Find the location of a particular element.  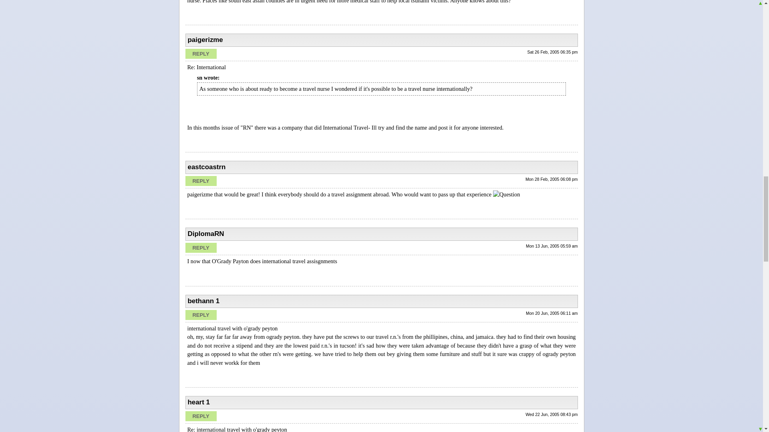

REPLY is located at coordinates (200, 54).